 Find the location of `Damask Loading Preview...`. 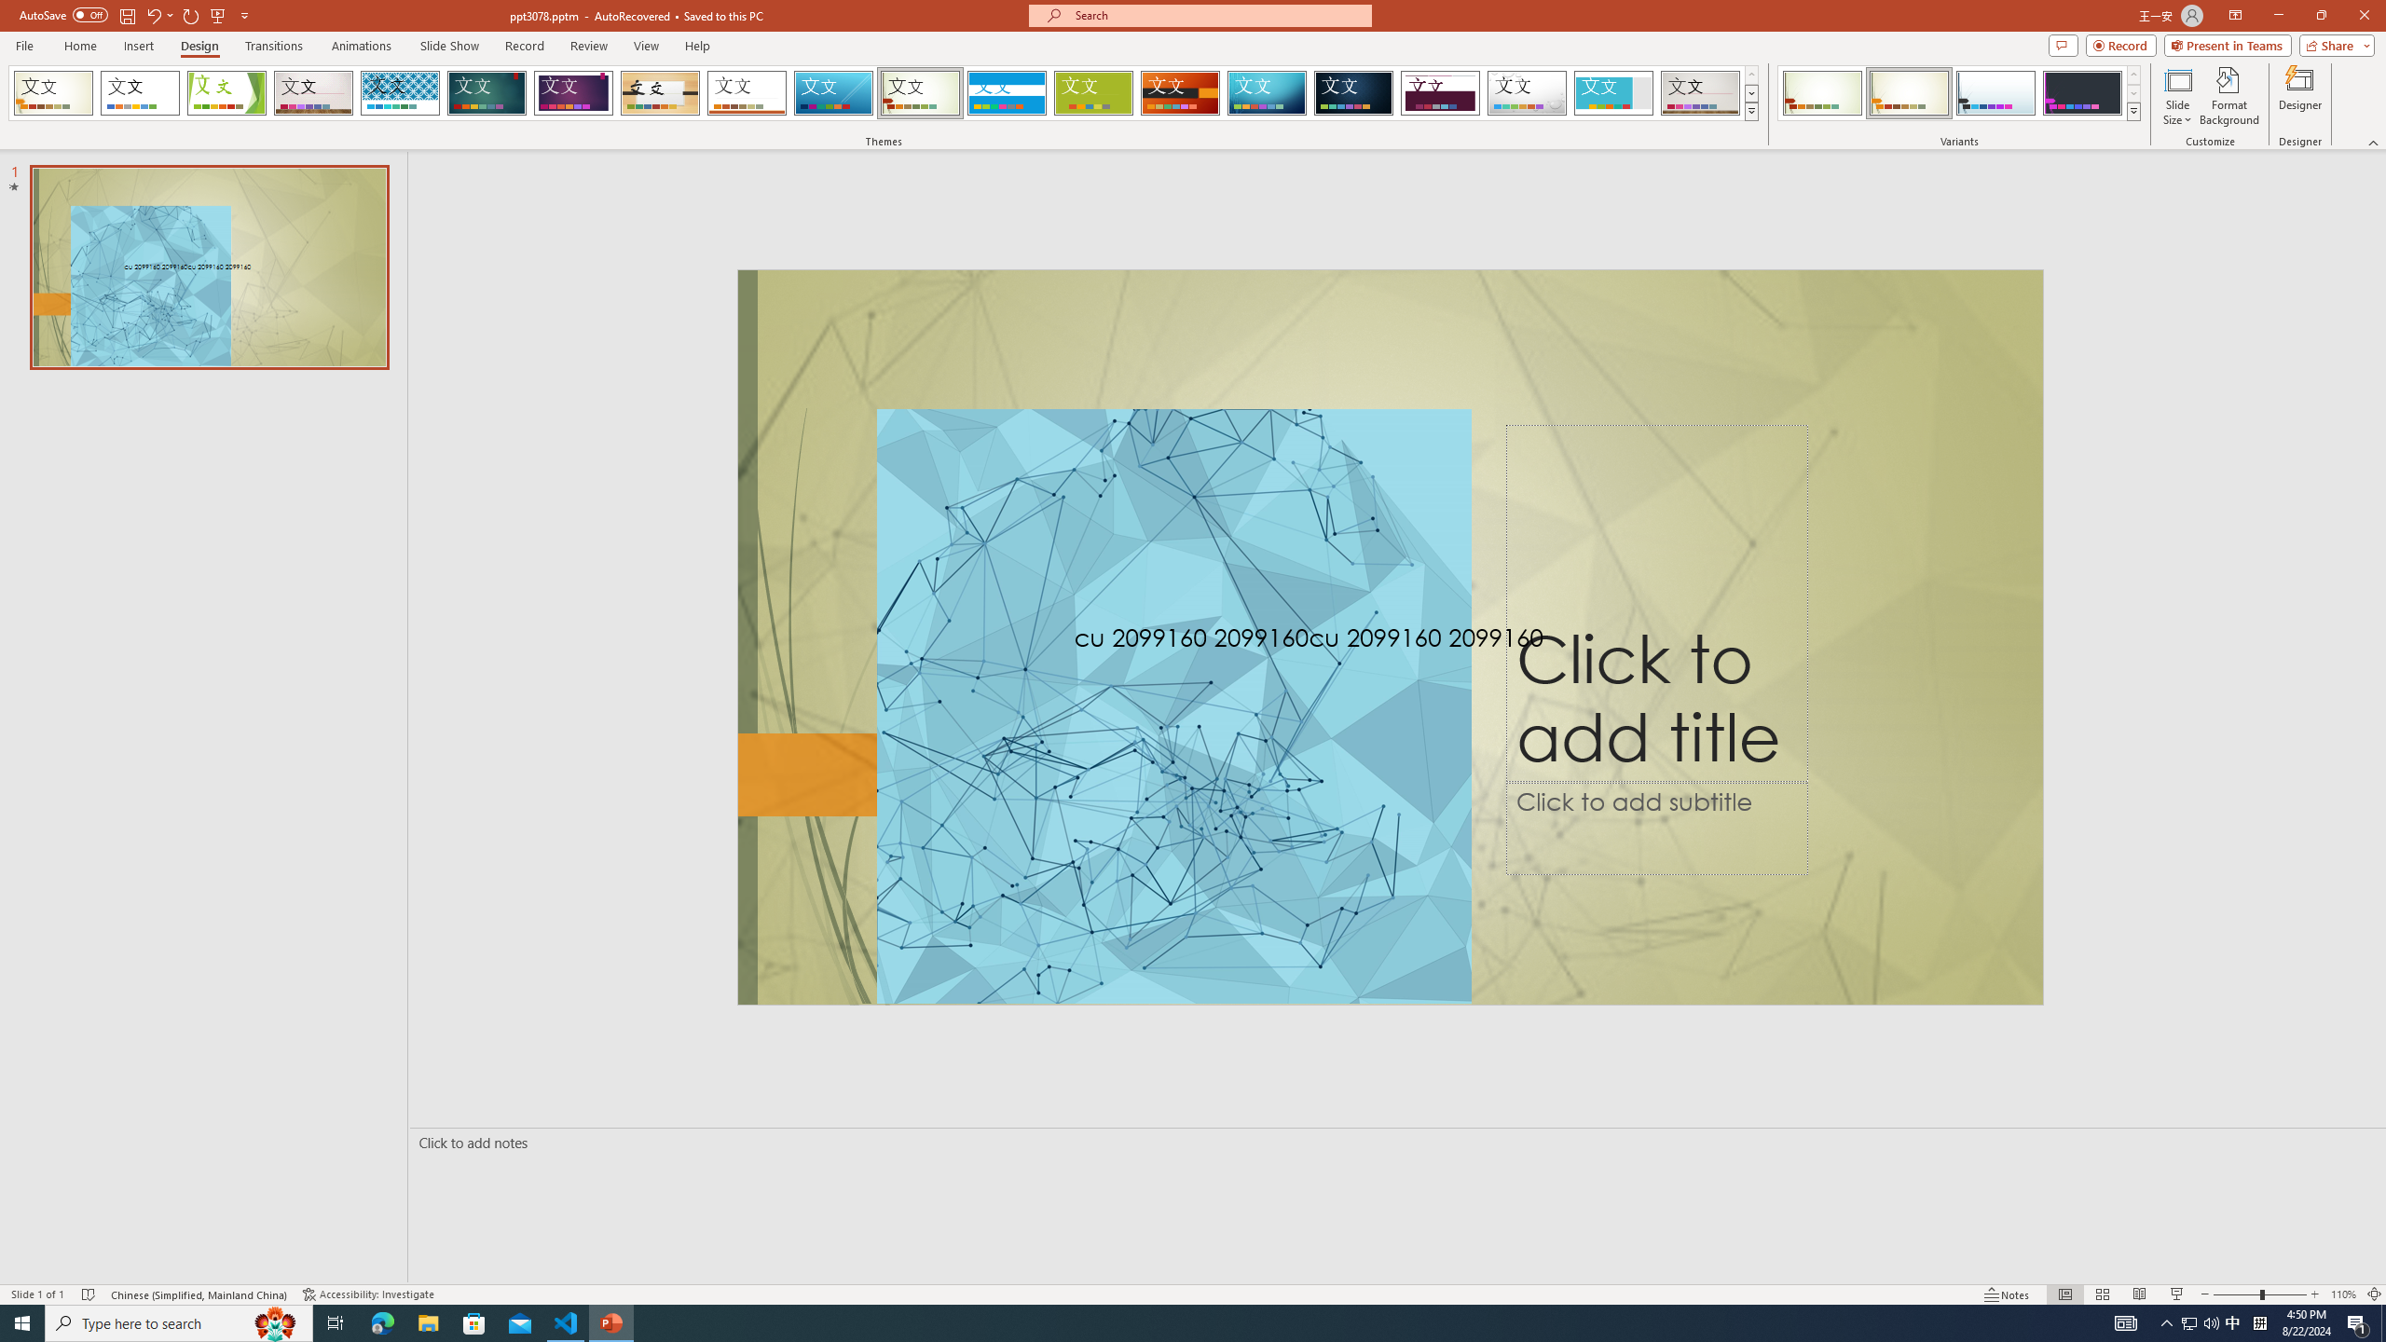

Damask Loading Preview... is located at coordinates (1353, 93).